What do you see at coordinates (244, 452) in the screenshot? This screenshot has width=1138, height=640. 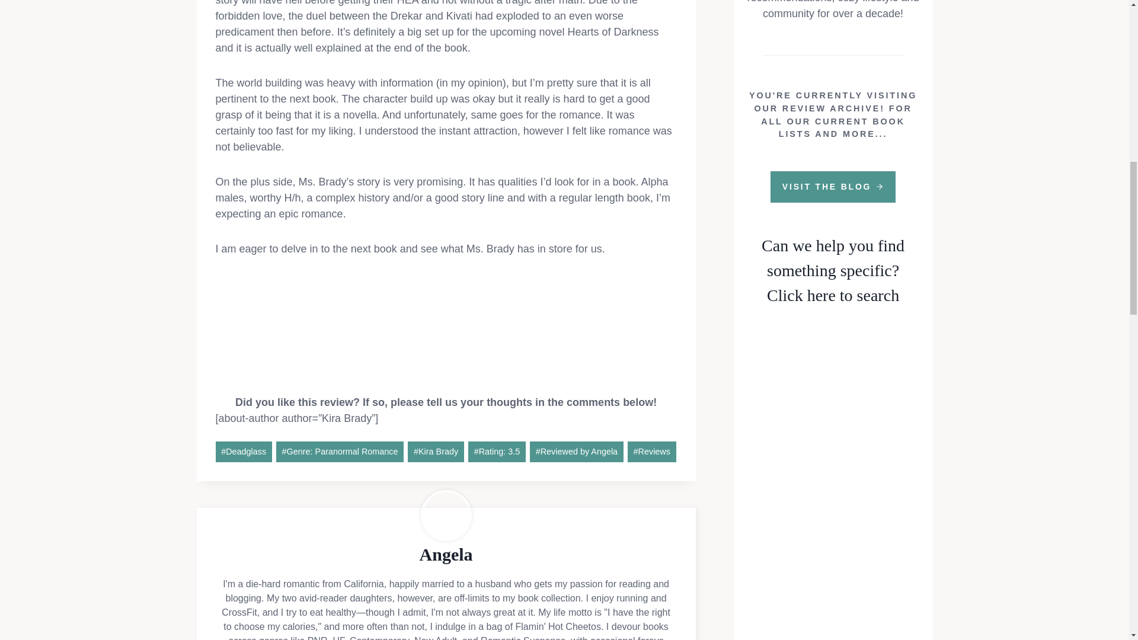 I see `Deadglass` at bounding box center [244, 452].